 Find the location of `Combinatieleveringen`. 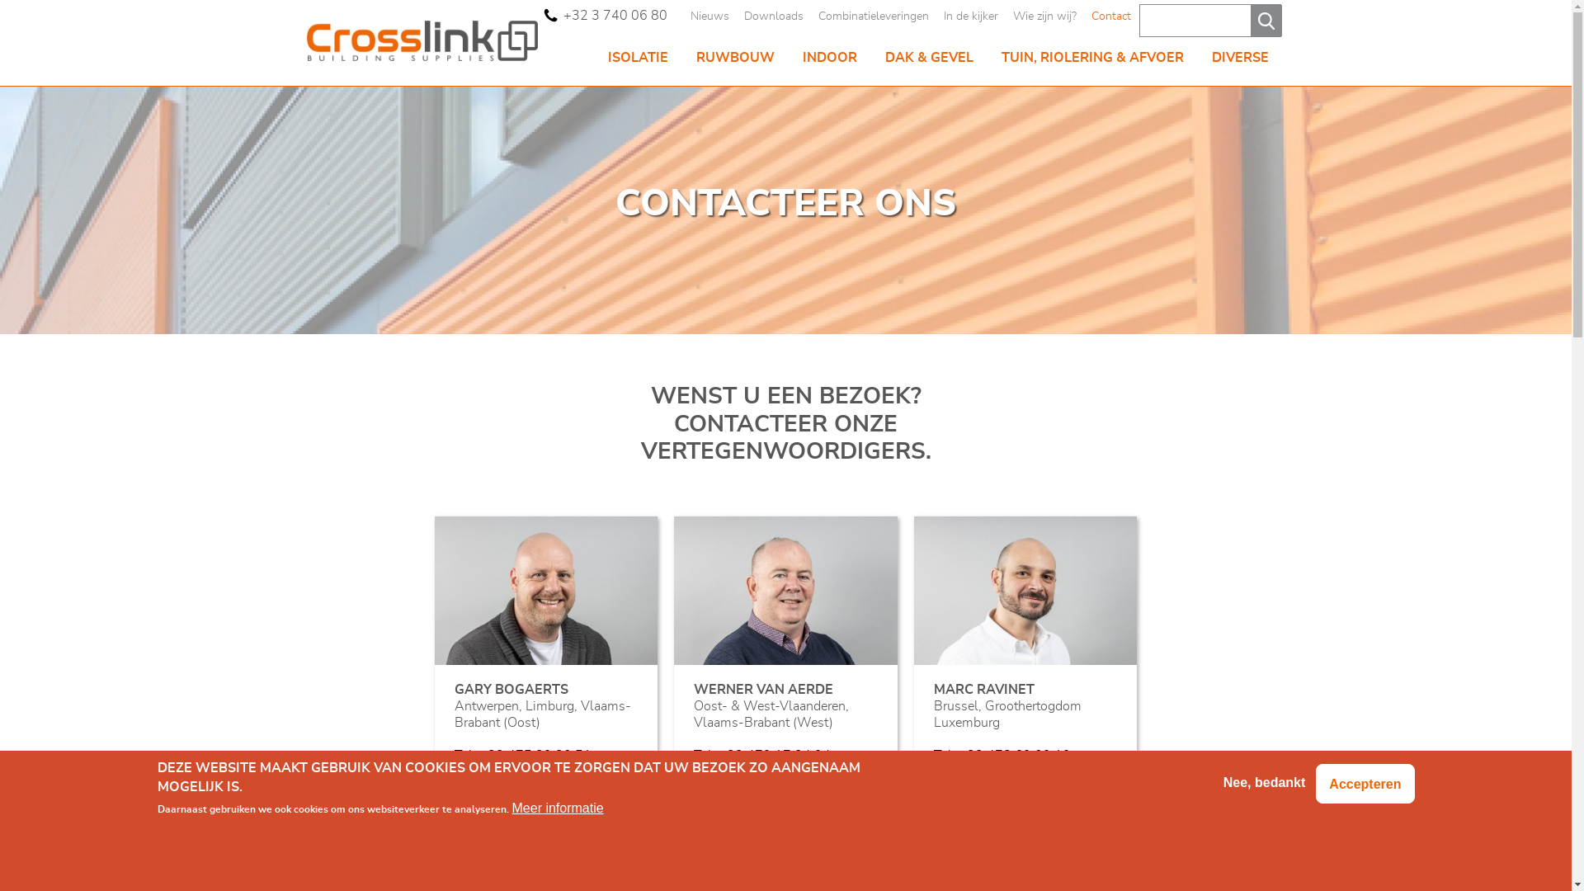

Combinatieleveringen is located at coordinates (874, 18).